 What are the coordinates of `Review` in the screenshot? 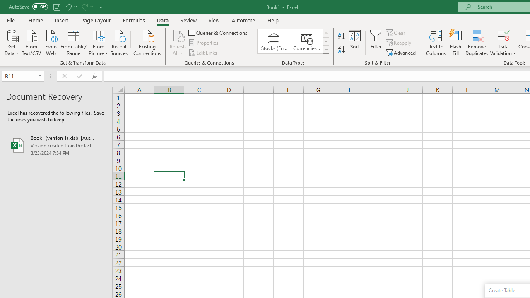 It's located at (188, 20).